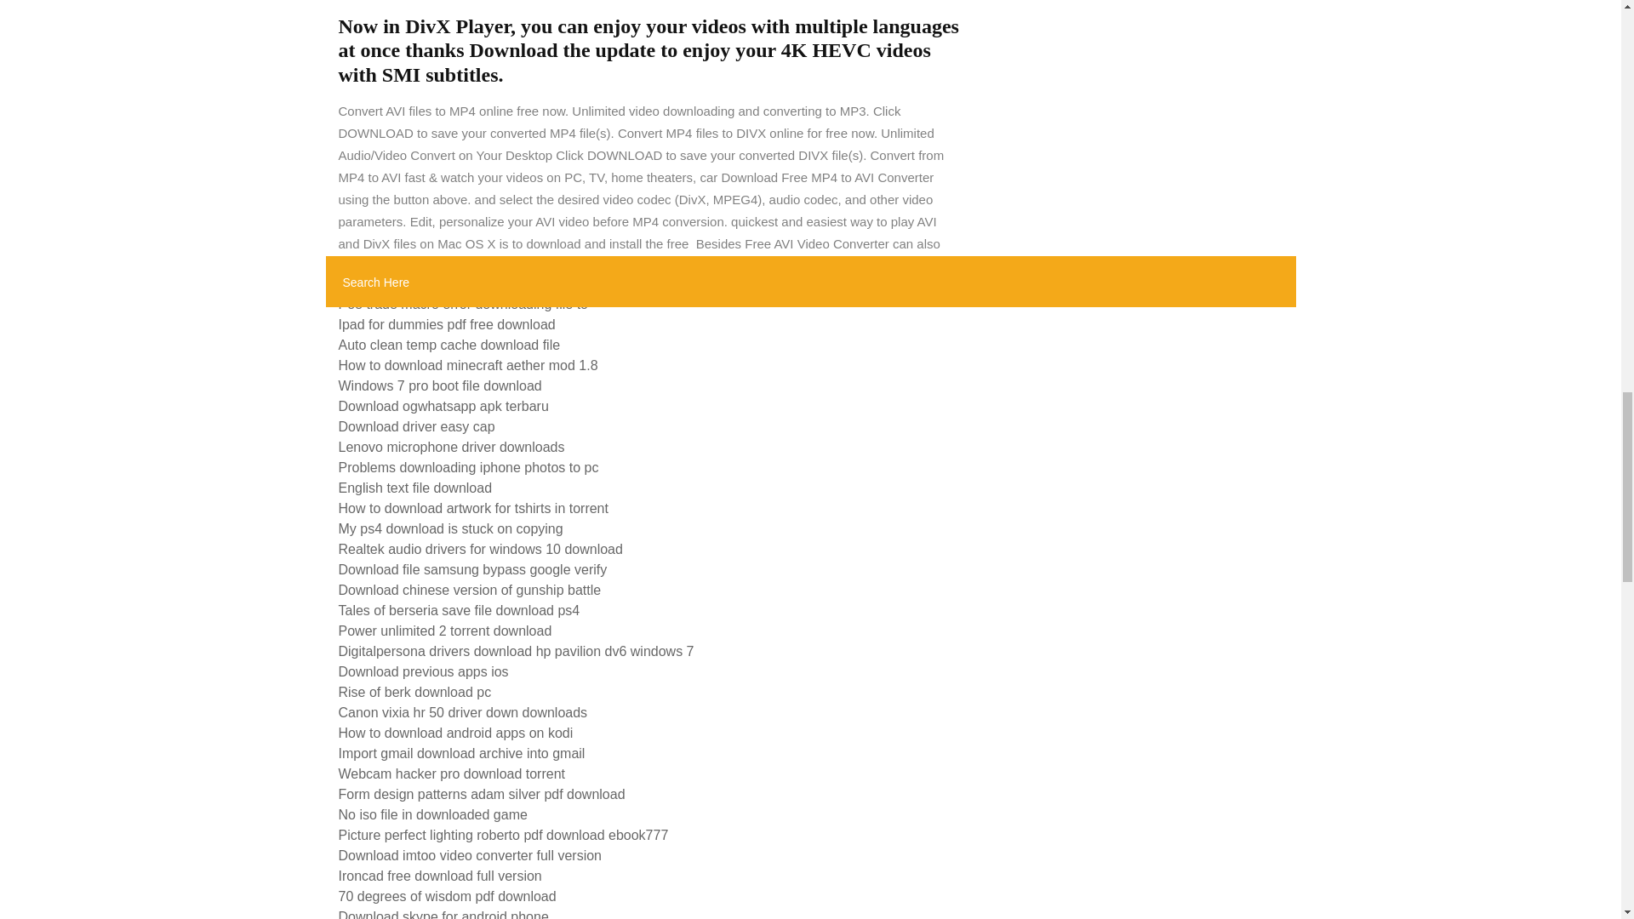 The image size is (1634, 919). What do you see at coordinates (451, 528) in the screenshot?
I see `My ps4 download is stuck on copying` at bounding box center [451, 528].